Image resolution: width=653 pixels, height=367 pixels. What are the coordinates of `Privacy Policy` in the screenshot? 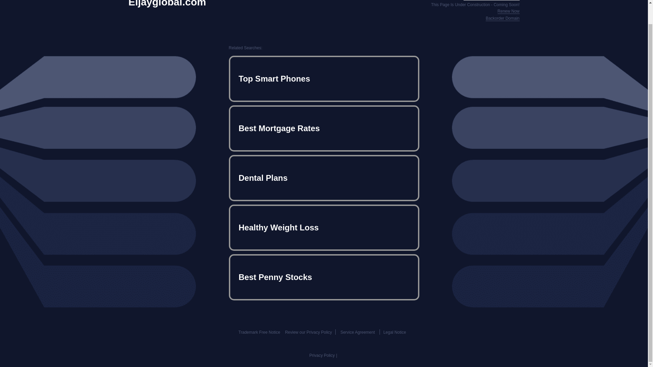 It's located at (322, 355).